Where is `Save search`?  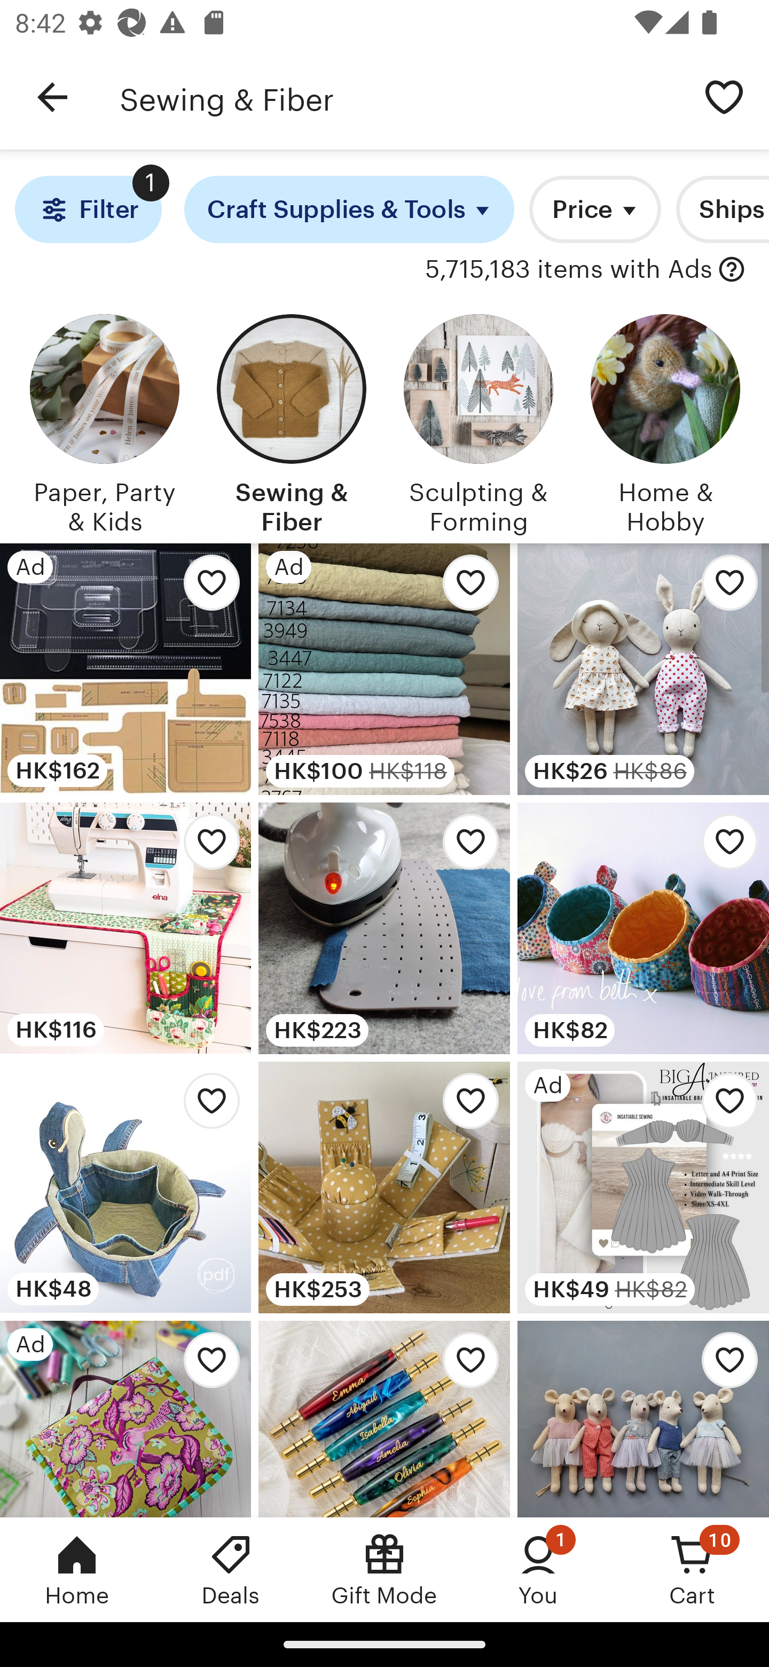
Save search is located at coordinates (724, 96).